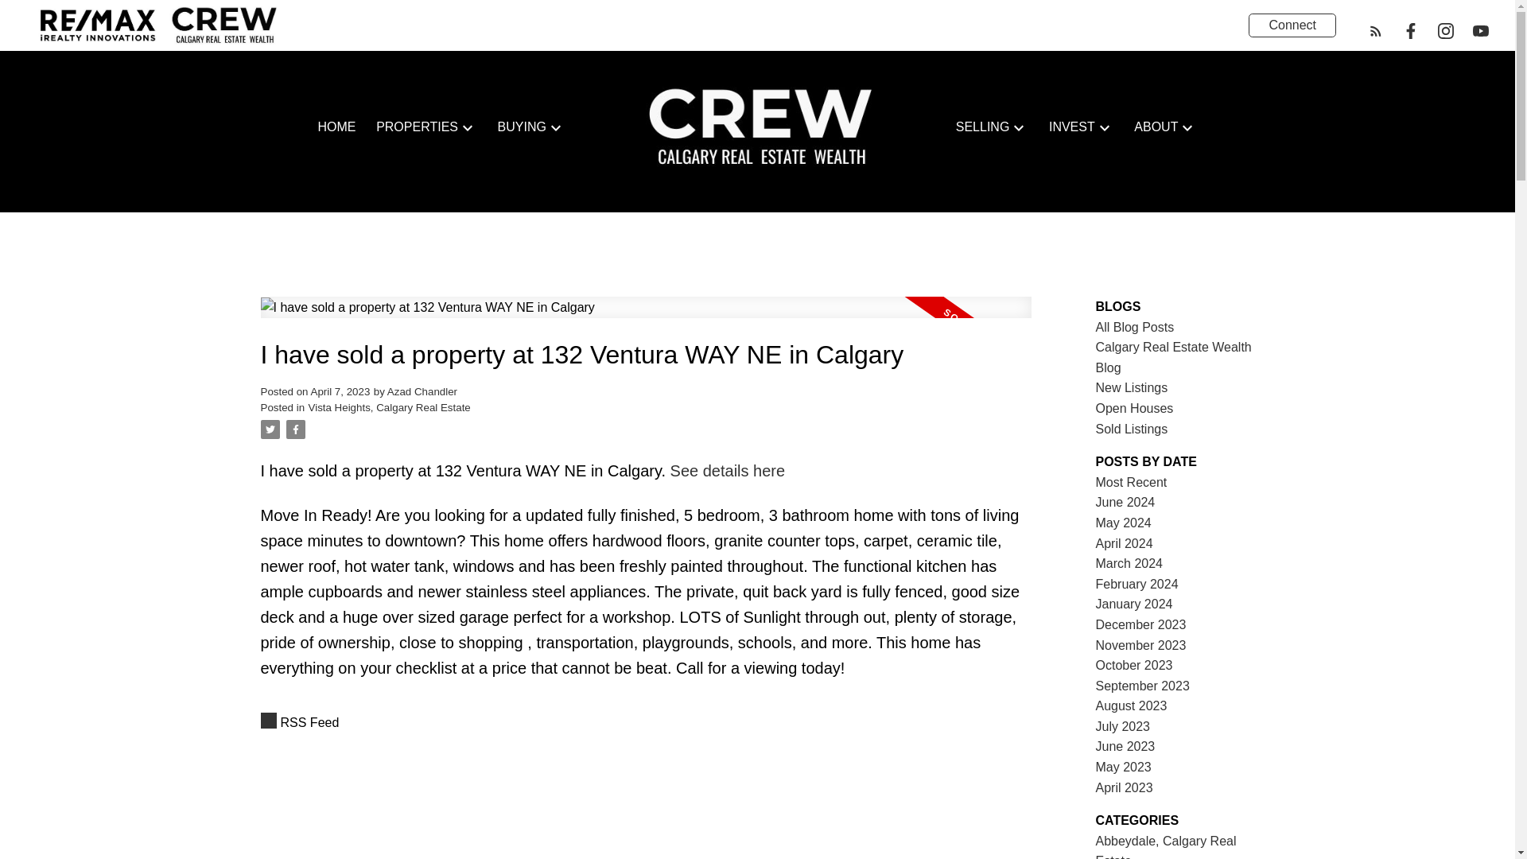 The width and height of the screenshot is (1527, 859). I want to click on INVEST, so click(1072, 126).